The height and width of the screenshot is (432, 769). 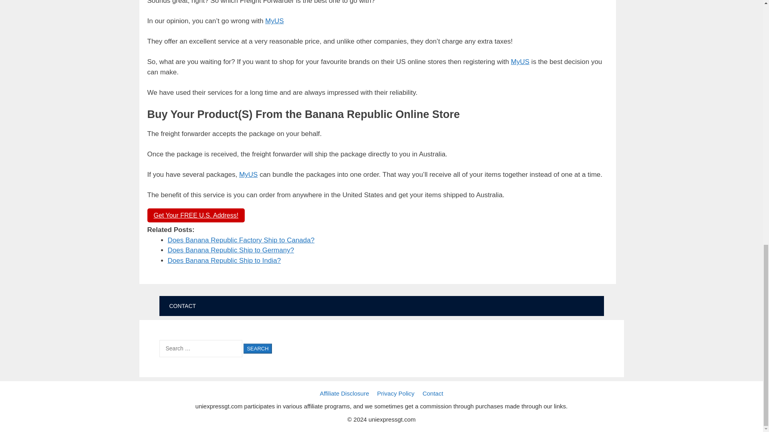 I want to click on Does Banana Republic Ship to Germany?, so click(x=231, y=250).